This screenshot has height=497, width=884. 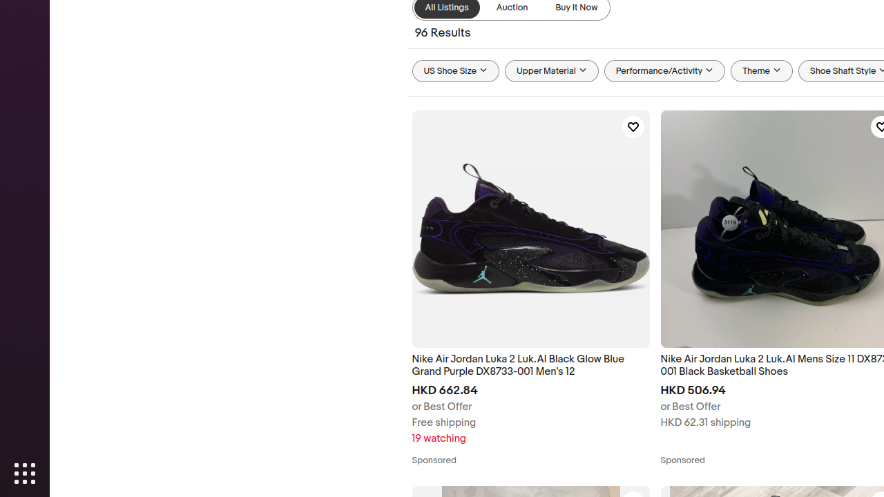 I want to click on Upper Material, so click(x=552, y=71).